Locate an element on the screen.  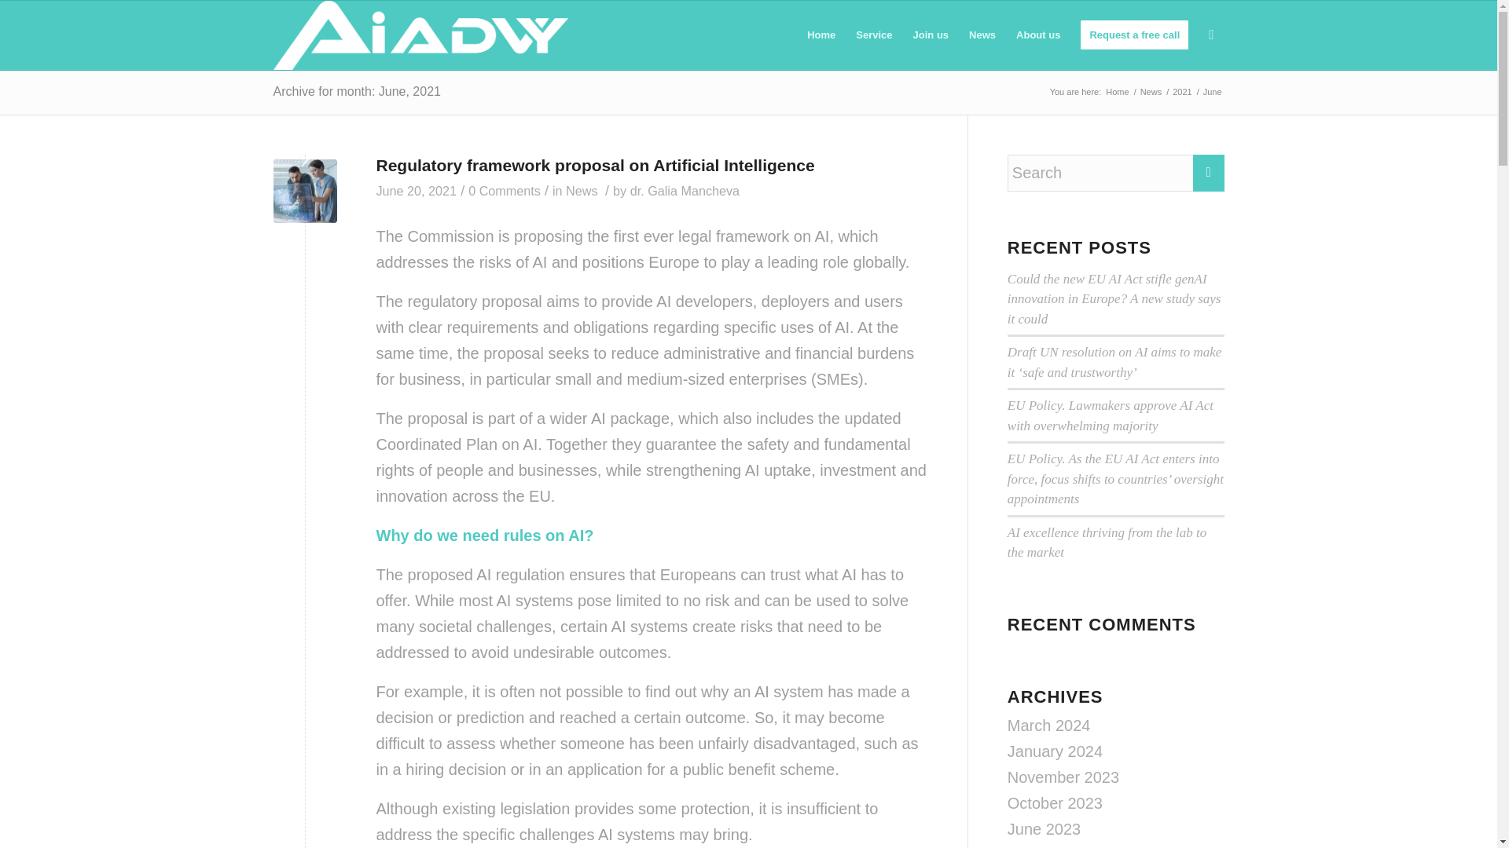
News is located at coordinates (582, 190).